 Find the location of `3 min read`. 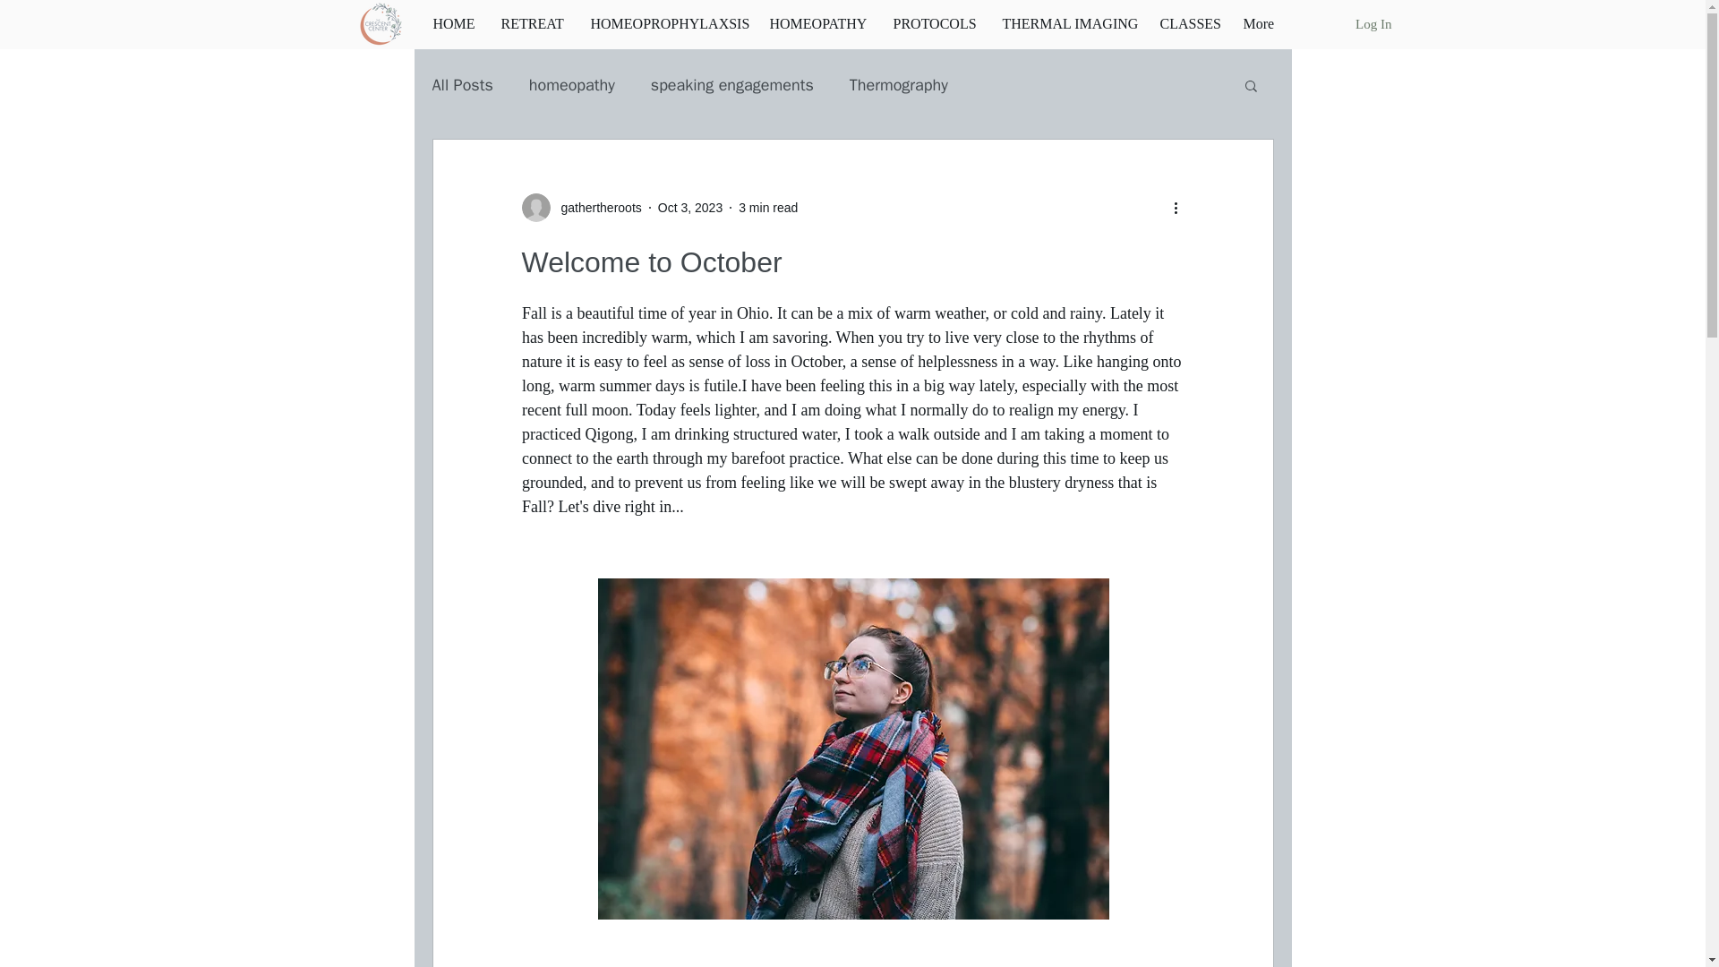

3 min read is located at coordinates (768, 207).